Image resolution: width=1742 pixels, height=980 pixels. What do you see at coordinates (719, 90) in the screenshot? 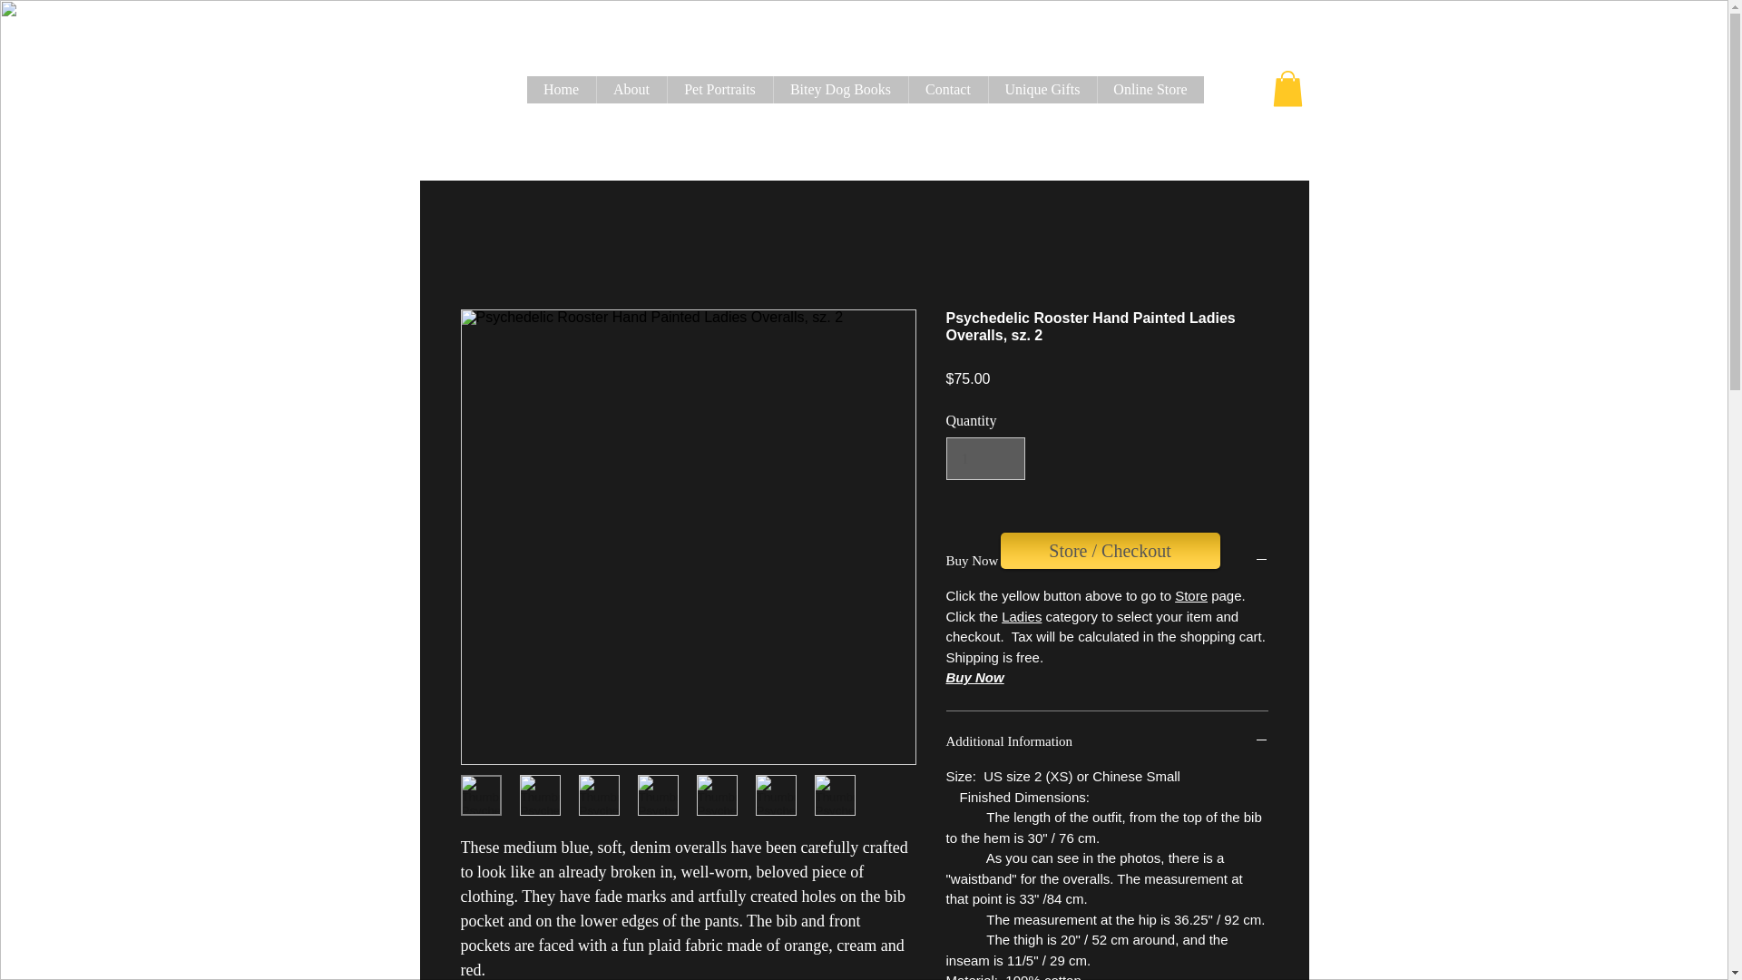
I see `Pet Portraits` at bounding box center [719, 90].